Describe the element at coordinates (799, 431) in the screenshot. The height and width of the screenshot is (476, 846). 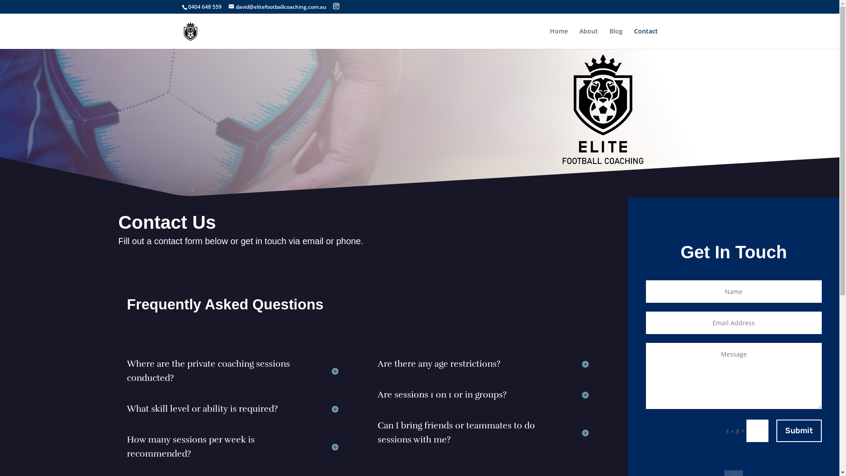
I see `Submit` at that location.